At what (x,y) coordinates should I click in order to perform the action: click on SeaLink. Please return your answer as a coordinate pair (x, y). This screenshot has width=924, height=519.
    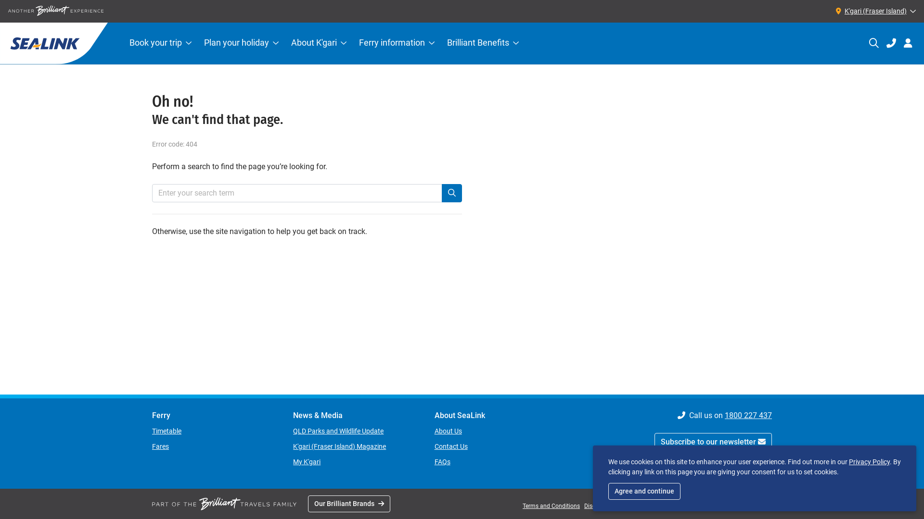
    Looking at the image, I should click on (54, 43).